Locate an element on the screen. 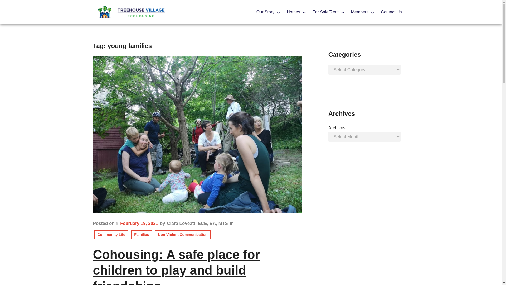 Image resolution: width=506 pixels, height=285 pixels. Non-Violent Communication is located at coordinates (182, 235).